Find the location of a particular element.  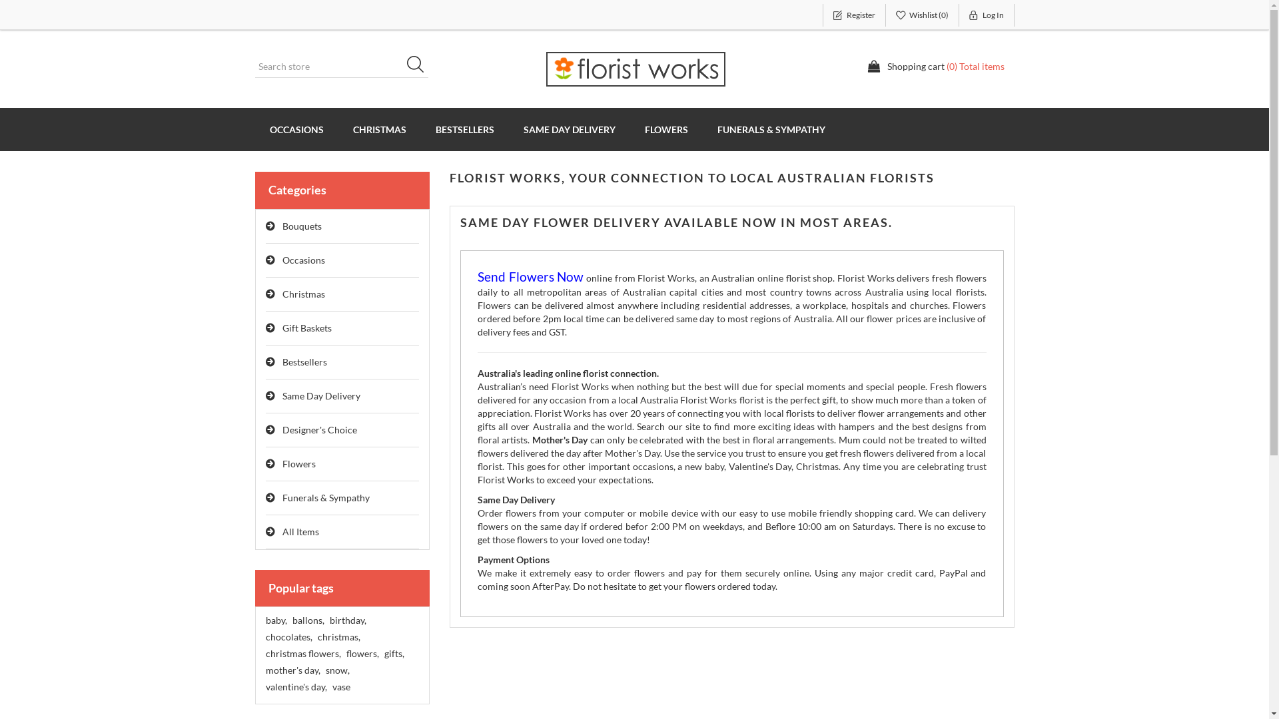

valentine's day, is located at coordinates (296, 687).